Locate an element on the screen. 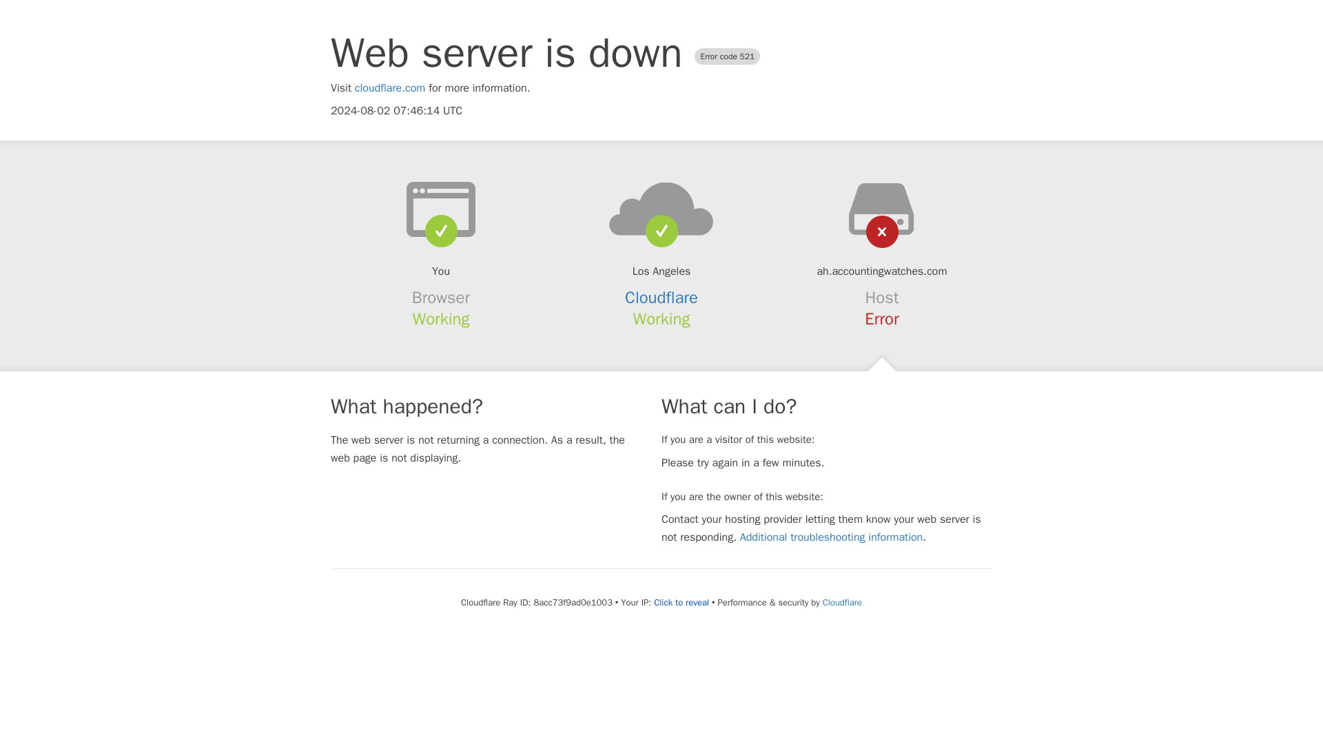 The height and width of the screenshot is (744, 1323). Cloudflare is located at coordinates (842, 602).